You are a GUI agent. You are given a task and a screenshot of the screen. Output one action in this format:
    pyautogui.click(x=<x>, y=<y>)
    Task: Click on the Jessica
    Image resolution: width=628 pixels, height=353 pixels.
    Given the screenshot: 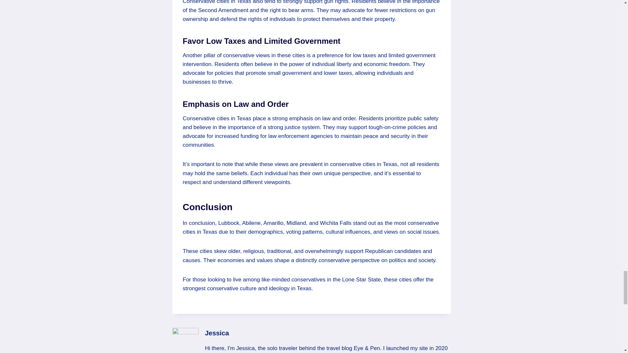 What is the action you would take?
    pyautogui.click(x=217, y=333)
    